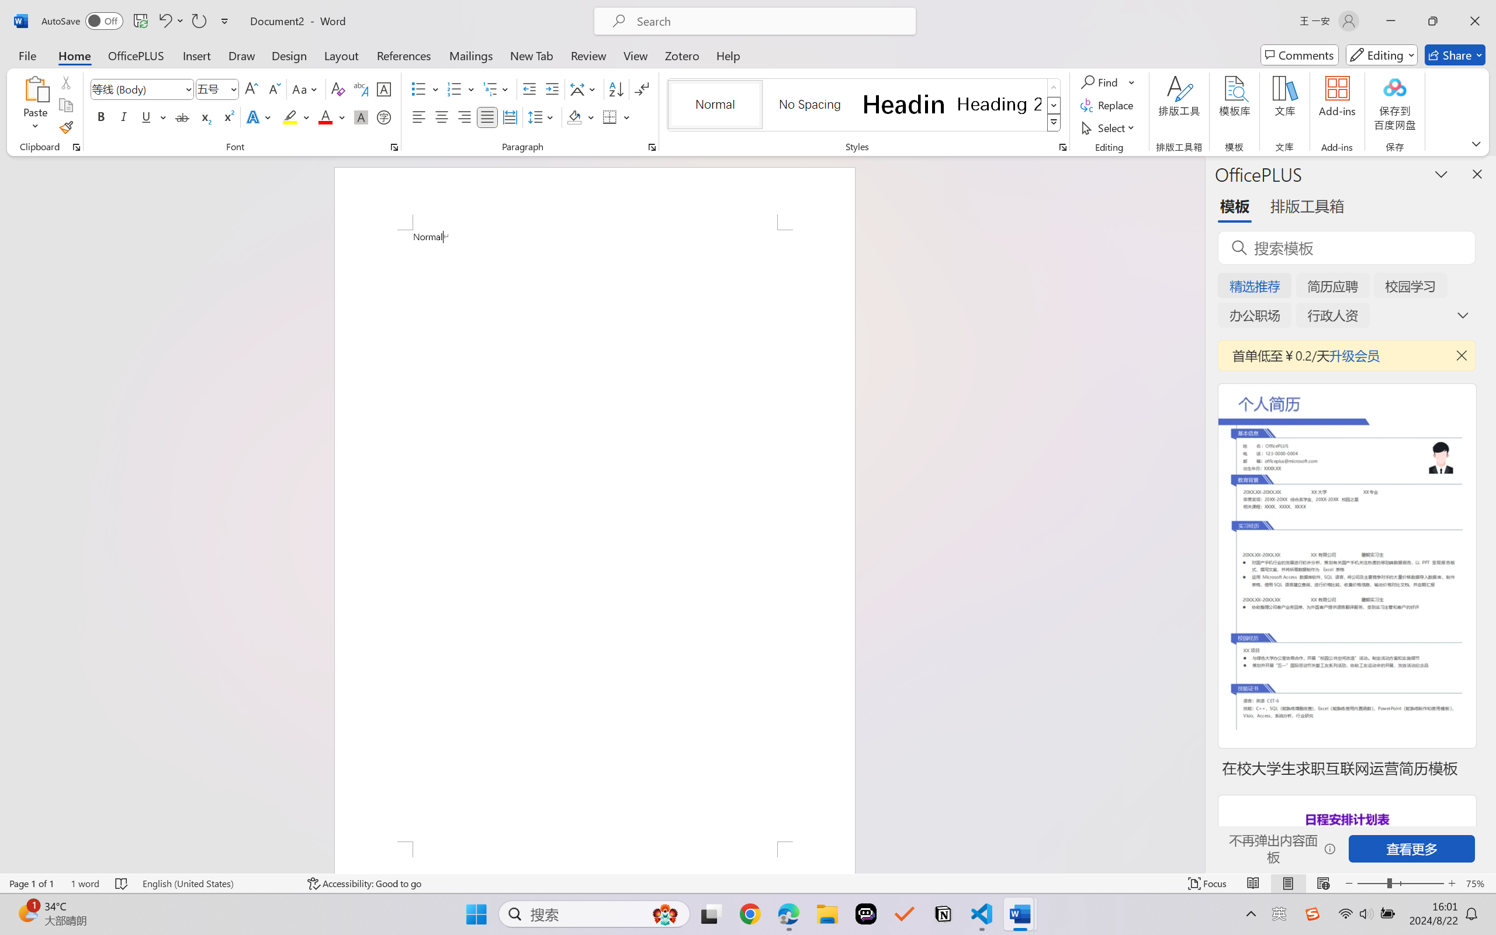 This screenshot has height=935, width=1496. Describe the element at coordinates (1455, 55) in the screenshot. I see `Share` at that location.